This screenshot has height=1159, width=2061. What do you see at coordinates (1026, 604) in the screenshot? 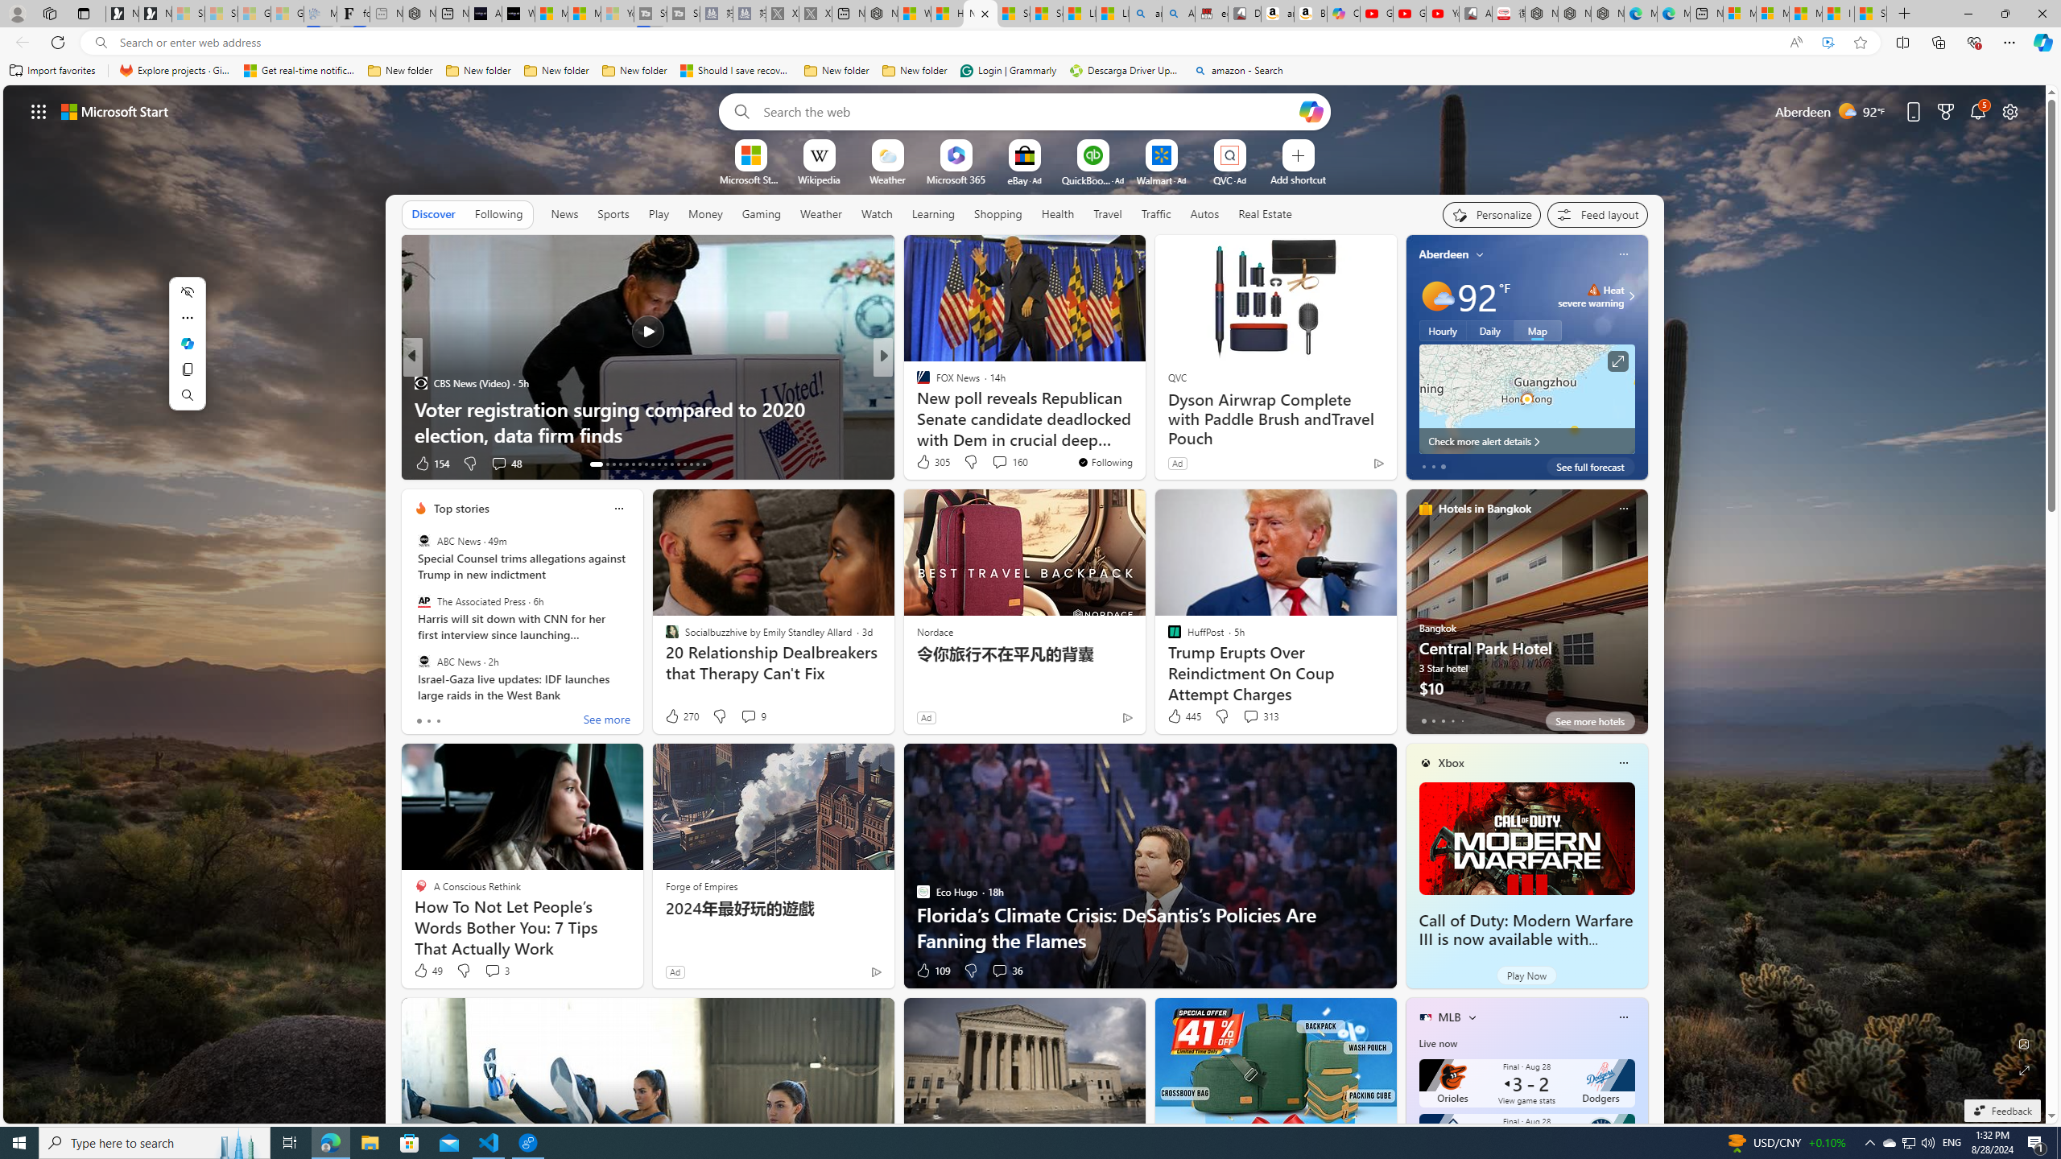
I see `AutomationID: backgroundImagePicture` at bounding box center [1026, 604].